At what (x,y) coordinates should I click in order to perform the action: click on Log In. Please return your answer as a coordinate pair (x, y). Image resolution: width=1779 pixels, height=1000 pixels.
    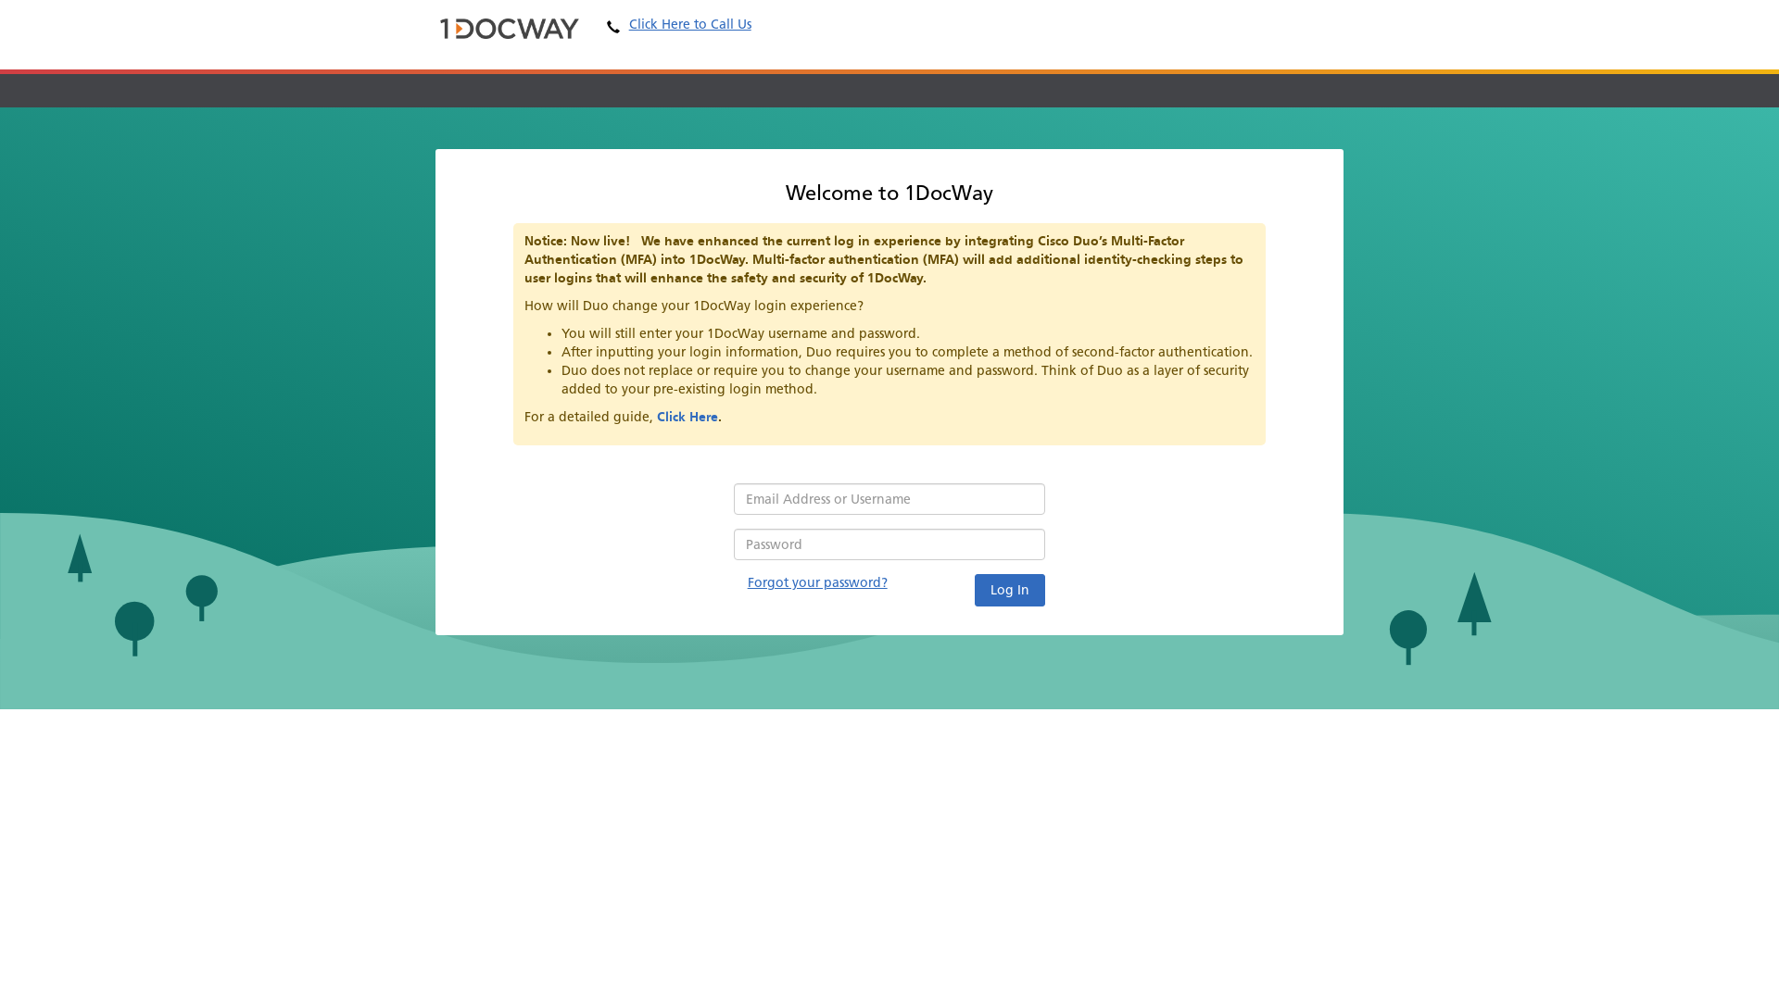
    Looking at the image, I should click on (1010, 591).